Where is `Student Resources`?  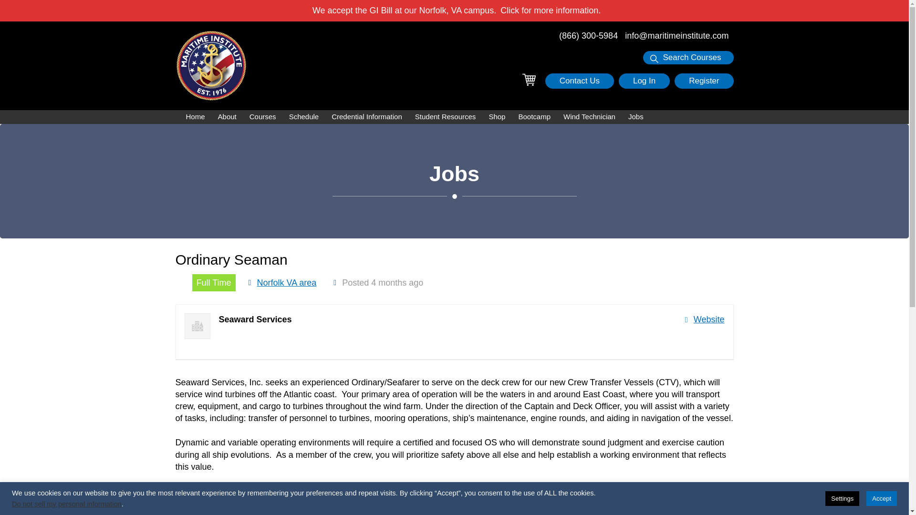
Student Resources is located at coordinates (446, 118).